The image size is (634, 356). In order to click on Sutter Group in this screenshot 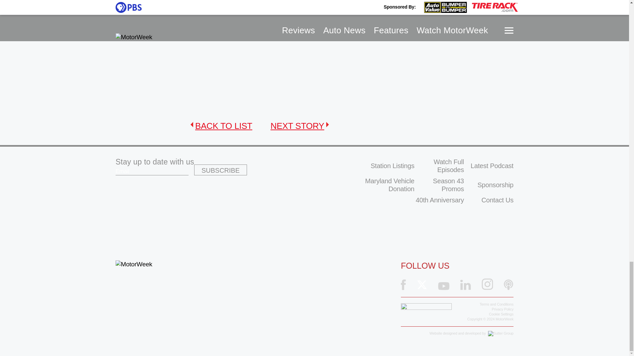, I will do `click(501, 334)`.